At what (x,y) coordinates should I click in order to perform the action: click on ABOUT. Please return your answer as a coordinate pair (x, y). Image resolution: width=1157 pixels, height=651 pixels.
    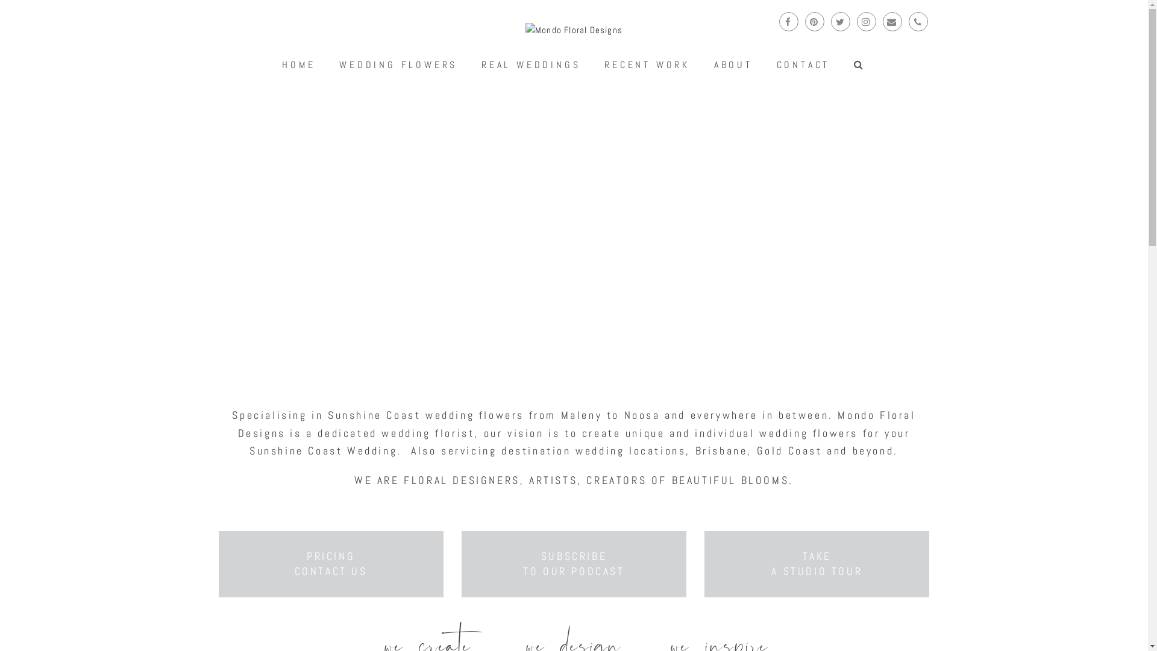
    Looking at the image, I should click on (733, 65).